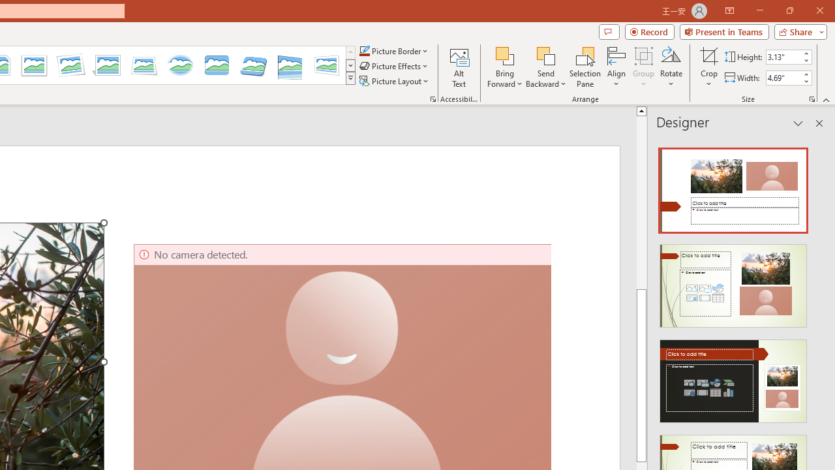 This screenshot has height=470, width=835. What do you see at coordinates (644, 67) in the screenshot?
I see `Group` at bounding box center [644, 67].